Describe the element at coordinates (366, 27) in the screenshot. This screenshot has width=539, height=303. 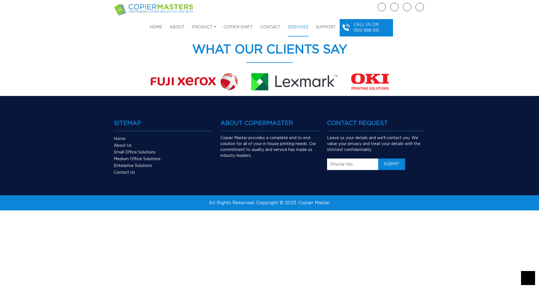
I see `CALL US ON
1300 898 591` at that location.